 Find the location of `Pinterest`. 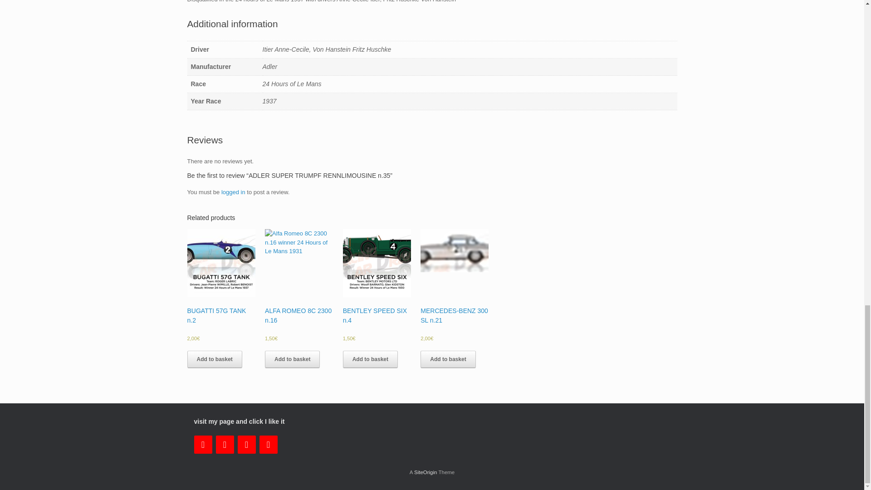

Pinterest is located at coordinates (269, 445).